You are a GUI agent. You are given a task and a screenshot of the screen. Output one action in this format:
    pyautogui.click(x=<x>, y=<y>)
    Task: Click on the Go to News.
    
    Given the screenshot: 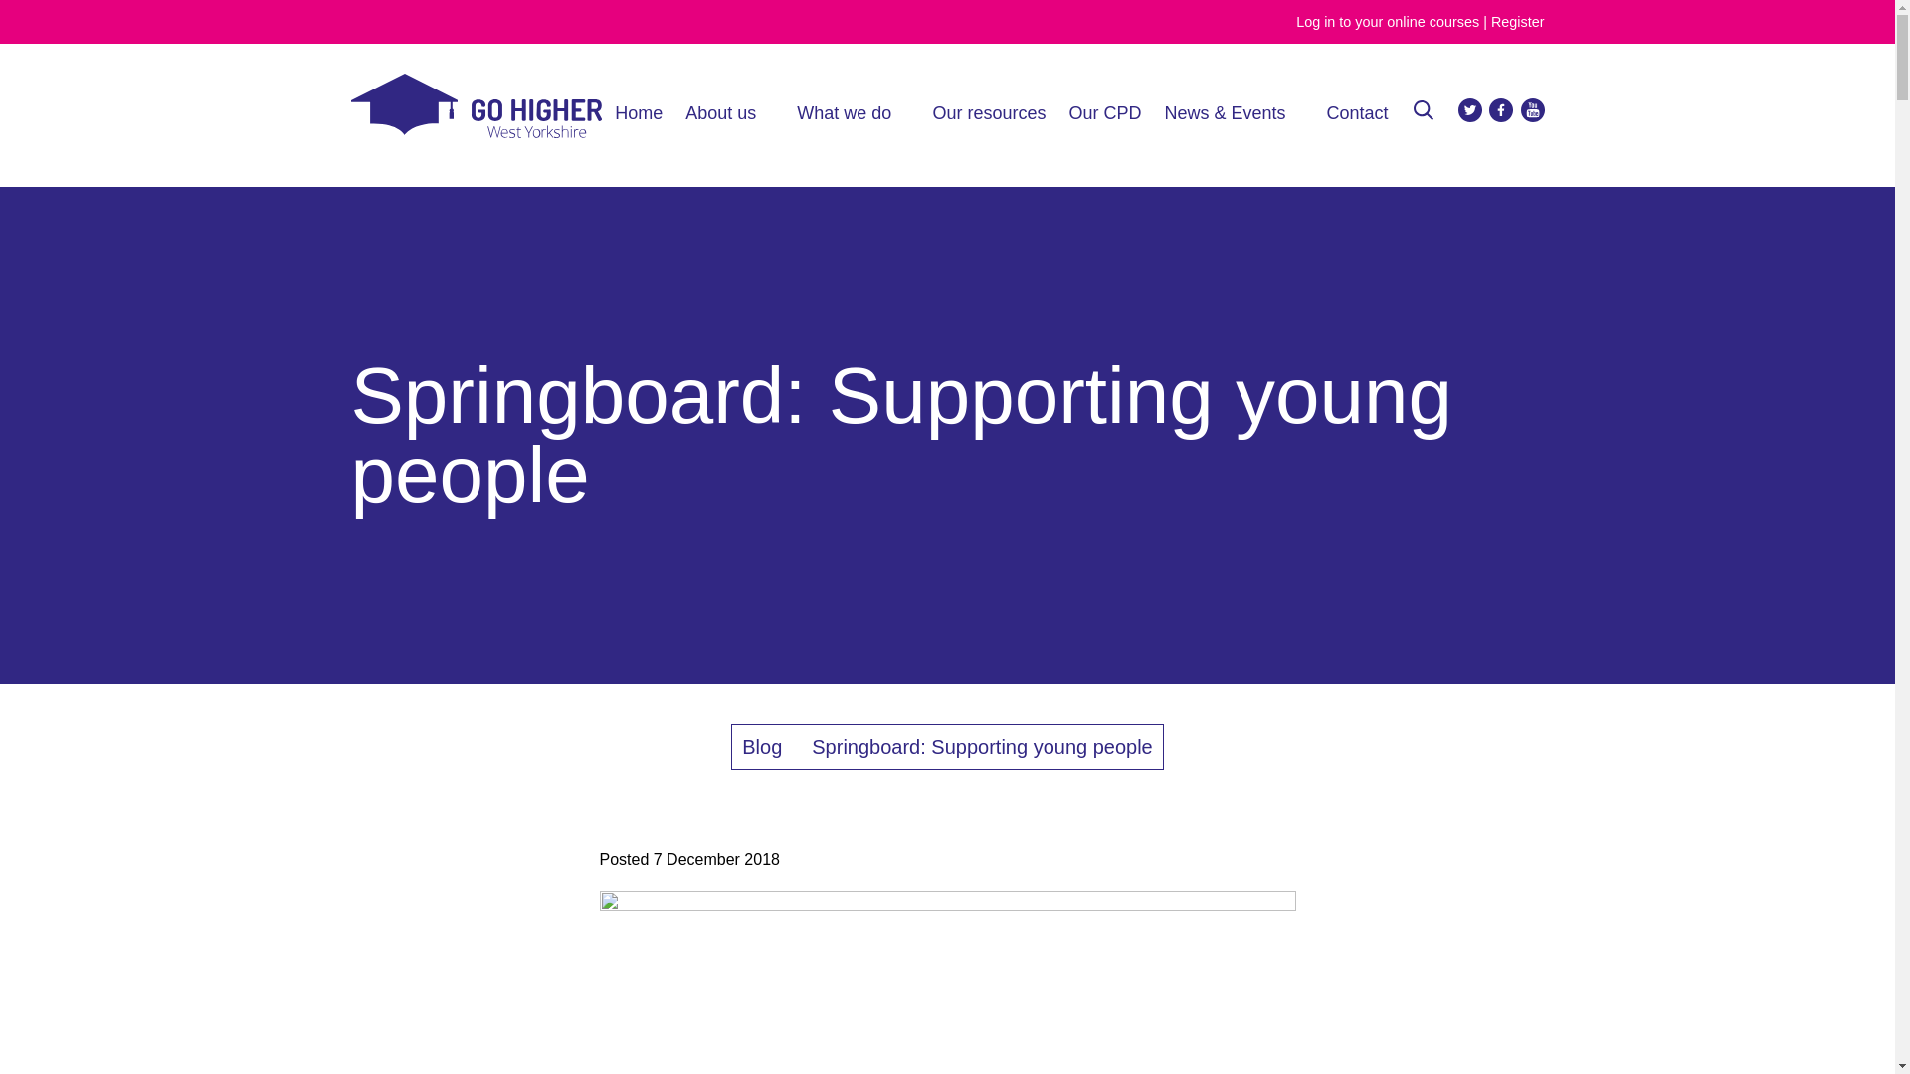 What is the action you would take?
    pyautogui.click(x=762, y=746)
    